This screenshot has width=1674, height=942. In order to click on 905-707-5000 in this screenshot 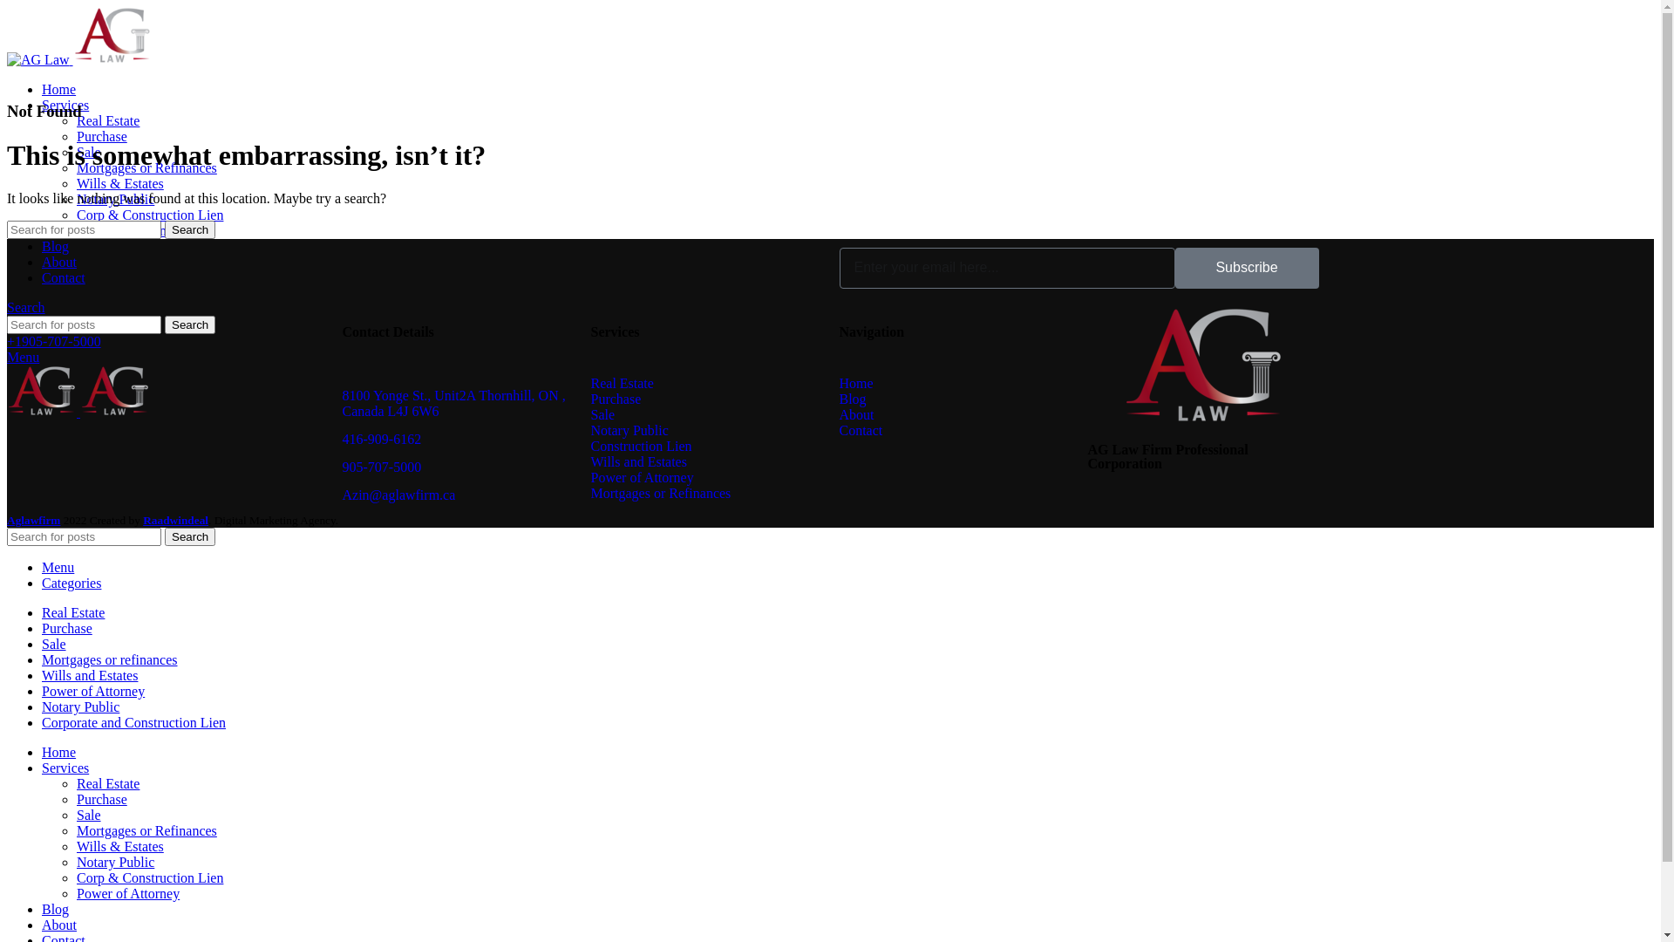, I will do `click(382, 468)`.